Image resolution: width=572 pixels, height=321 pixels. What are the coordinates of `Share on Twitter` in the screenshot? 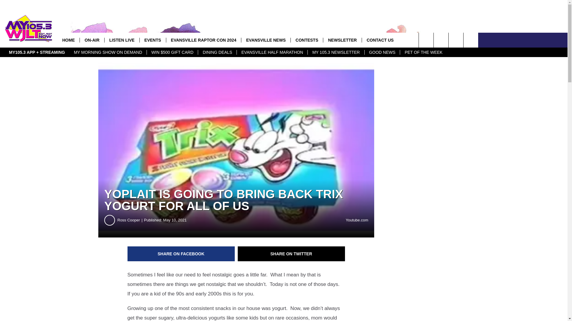 It's located at (291, 254).